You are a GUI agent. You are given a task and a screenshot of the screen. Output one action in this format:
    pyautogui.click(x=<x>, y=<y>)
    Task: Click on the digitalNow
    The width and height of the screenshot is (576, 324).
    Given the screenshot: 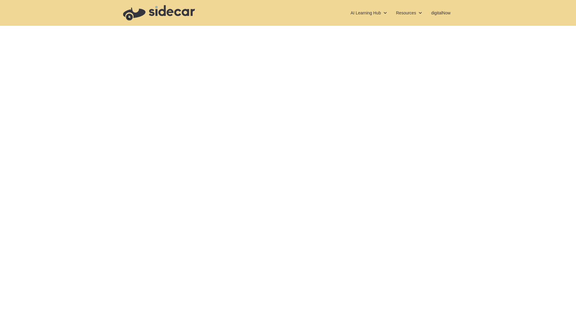 What is the action you would take?
    pyautogui.click(x=409, y=13)
    